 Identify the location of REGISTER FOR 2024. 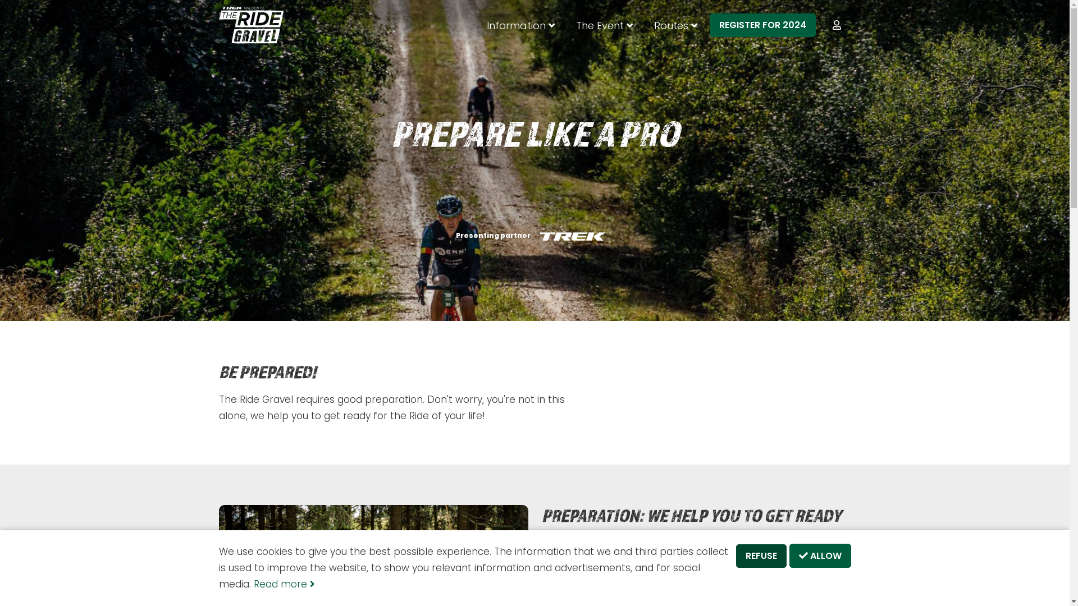
(762, 25).